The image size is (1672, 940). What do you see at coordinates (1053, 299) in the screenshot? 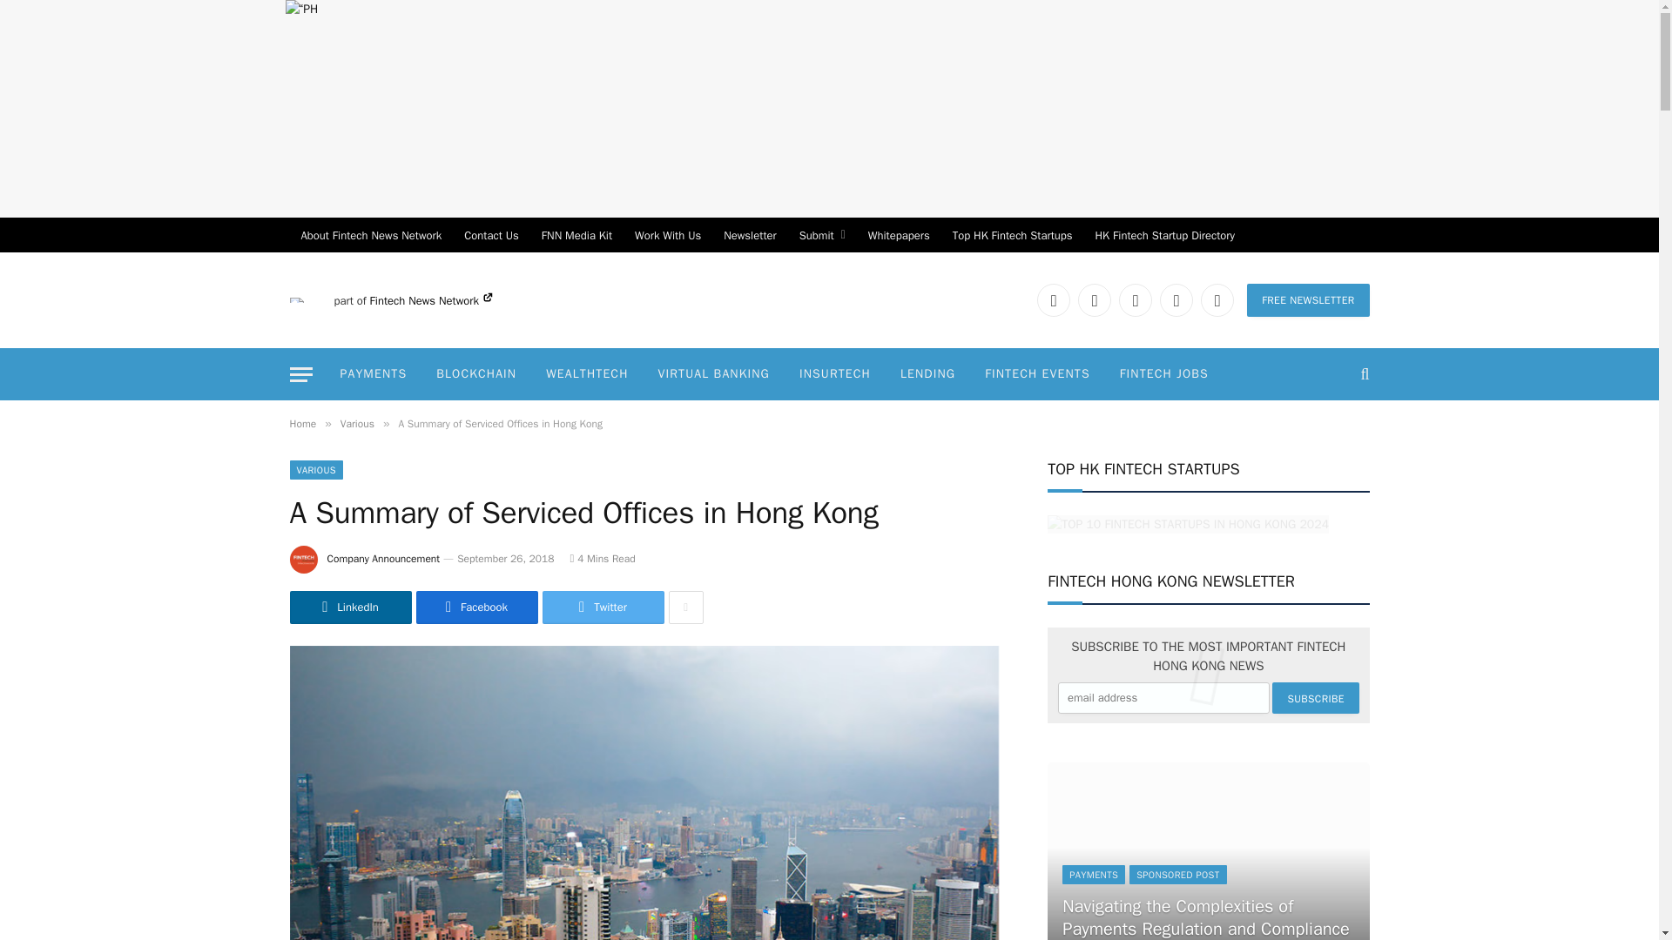
I see `LinkedIn` at bounding box center [1053, 299].